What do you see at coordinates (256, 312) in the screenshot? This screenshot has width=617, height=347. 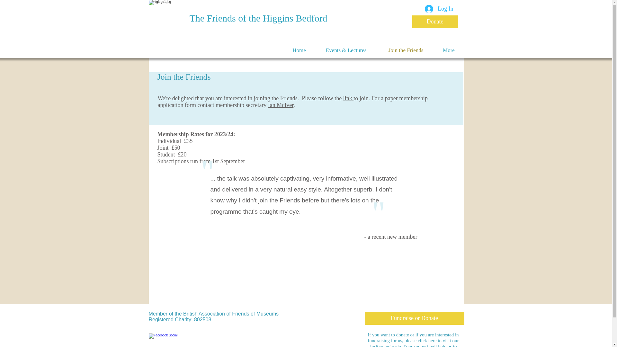 I see `Wix.com` at bounding box center [256, 312].